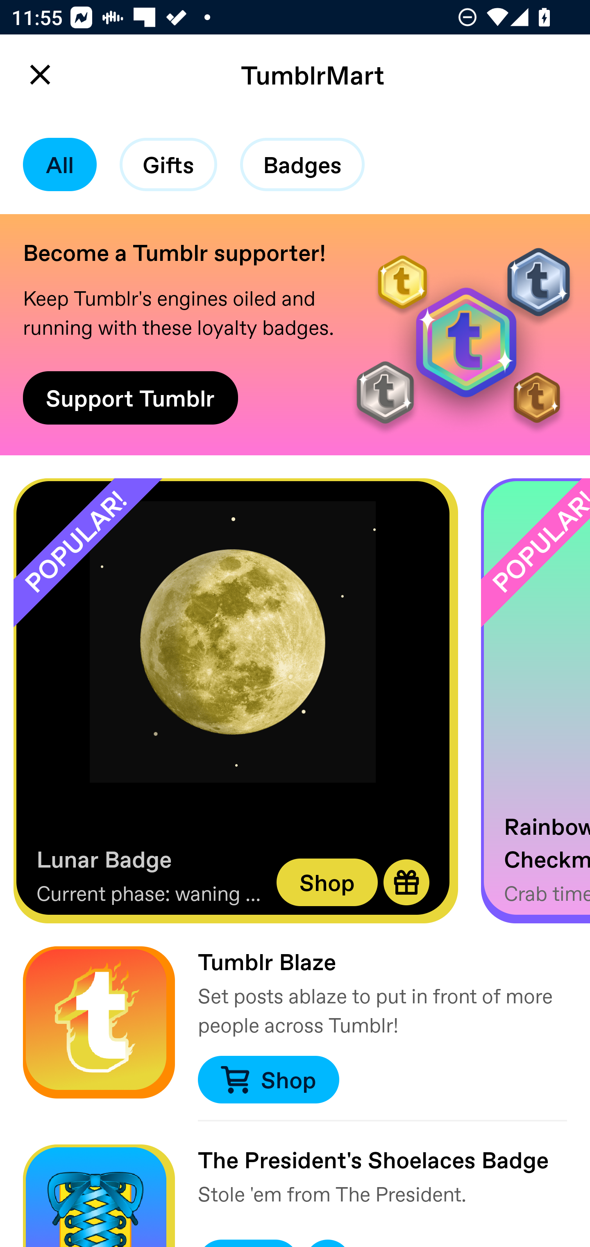  Describe the element at coordinates (327, 882) in the screenshot. I see `Shop` at that location.